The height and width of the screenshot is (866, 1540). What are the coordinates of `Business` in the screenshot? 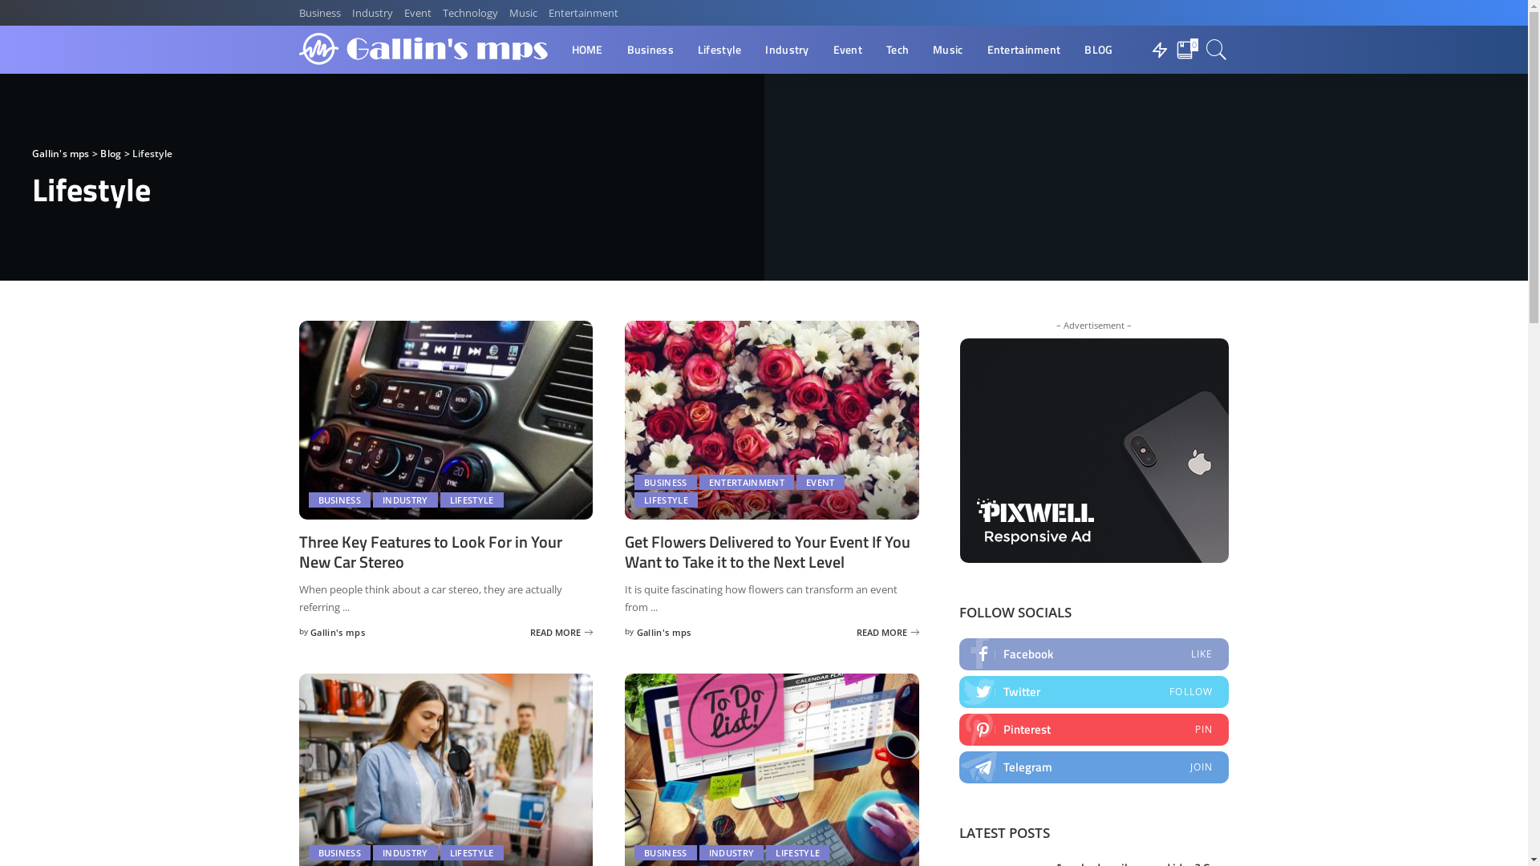 It's located at (322, 13).